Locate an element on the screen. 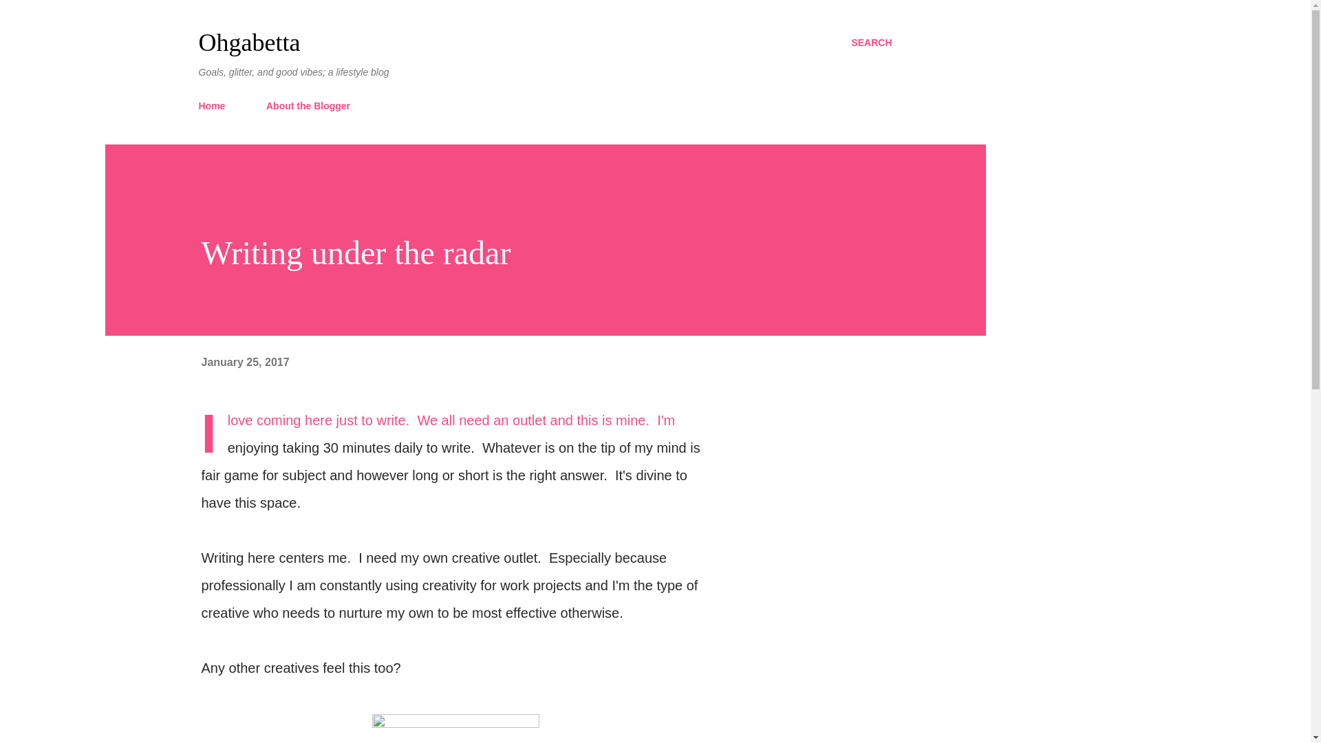  January 25, 2017 is located at coordinates (245, 362).